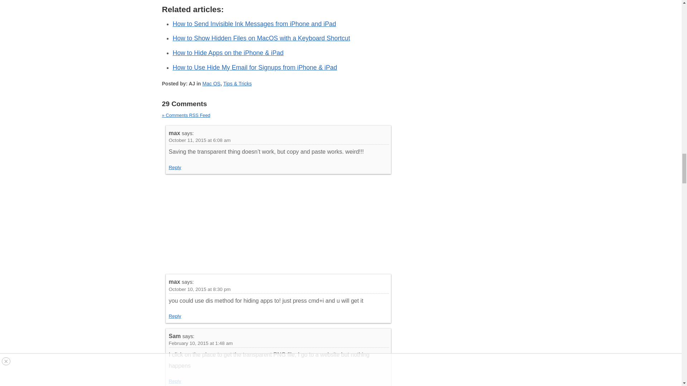  What do you see at coordinates (211, 83) in the screenshot?
I see `Mac OS` at bounding box center [211, 83].